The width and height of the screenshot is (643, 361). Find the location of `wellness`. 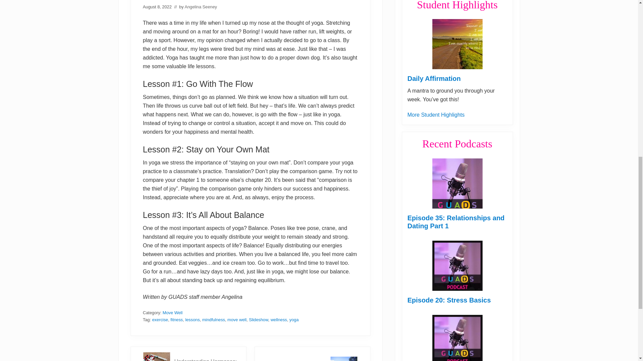

wellness is located at coordinates (279, 320).